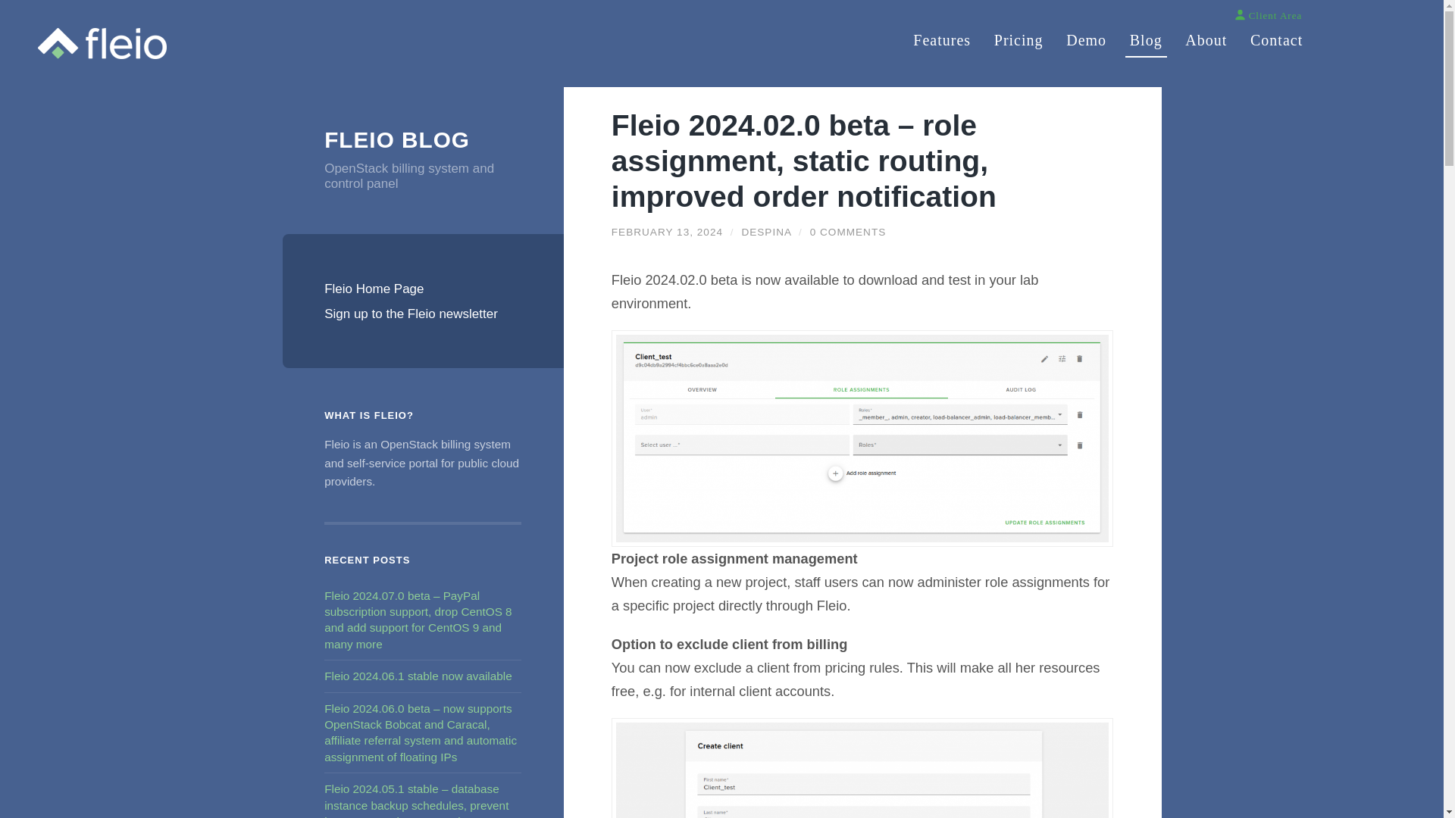 The height and width of the screenshot is (818, 1455). Describe the element at coordinates (1018, 35) in the screenshot. I see `Pricing` at that location.